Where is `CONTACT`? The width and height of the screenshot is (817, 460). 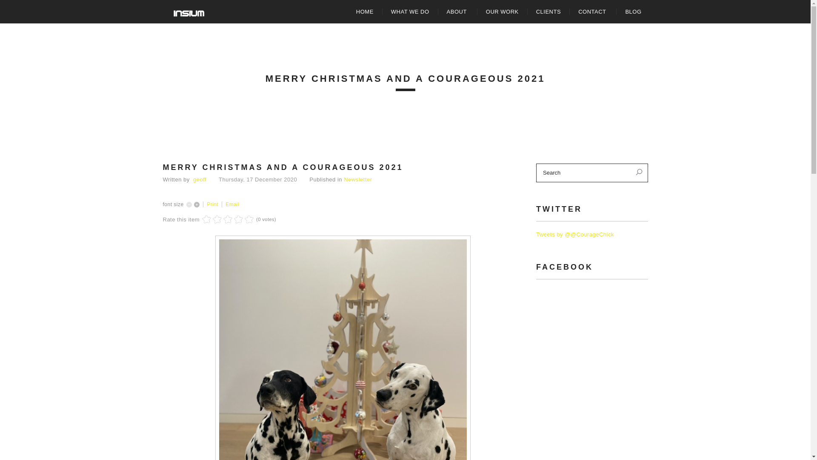
CONTACT is located at coordinates (593, 12).